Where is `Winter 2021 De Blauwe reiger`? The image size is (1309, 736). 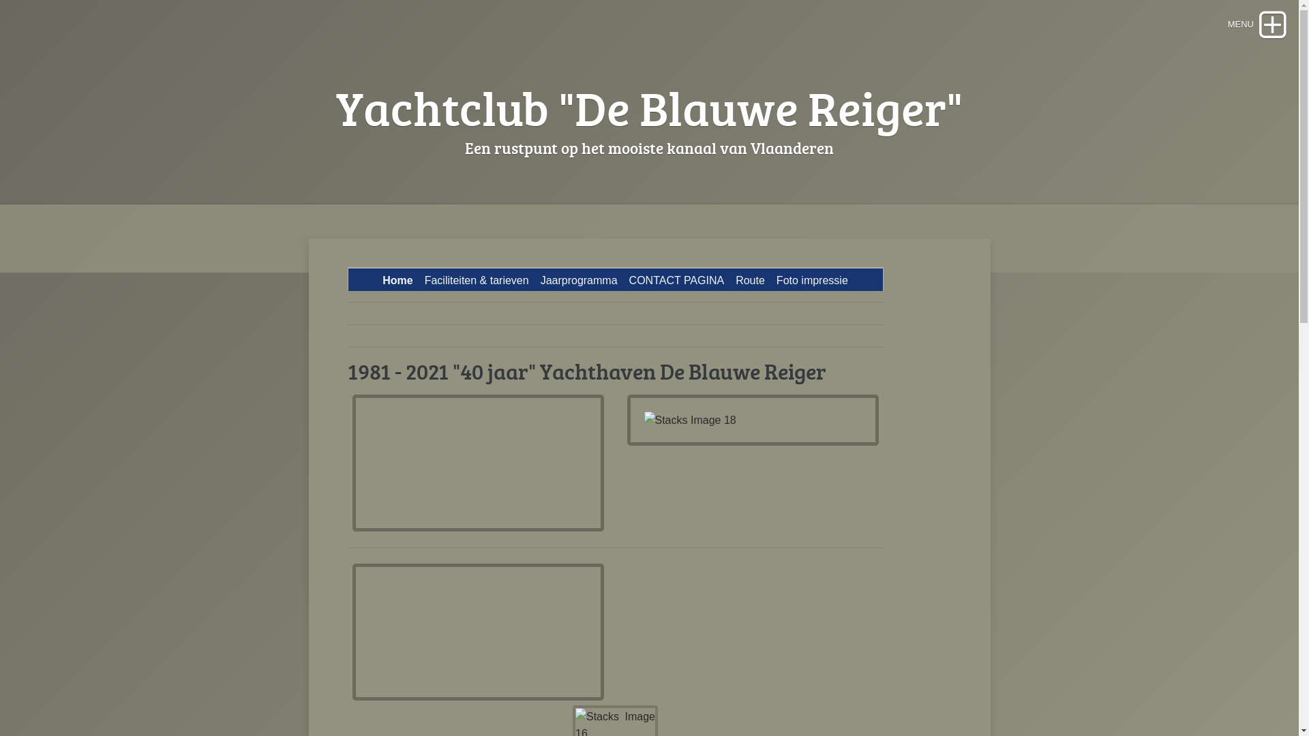 Winter 2021 De Blauwe reiger is located at coordinates (469, 461).